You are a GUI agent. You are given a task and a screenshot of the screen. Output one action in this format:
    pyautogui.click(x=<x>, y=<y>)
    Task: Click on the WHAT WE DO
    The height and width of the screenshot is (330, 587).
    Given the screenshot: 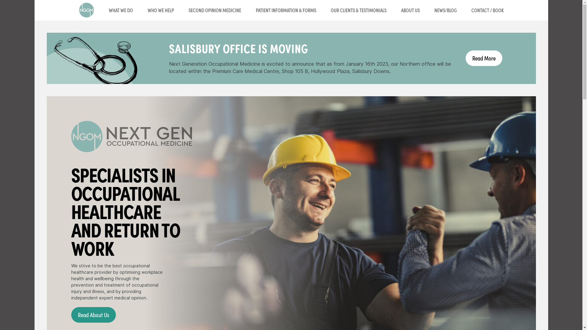 What is the action you would take?
    pyautogui.click(x=121, y=10)
    